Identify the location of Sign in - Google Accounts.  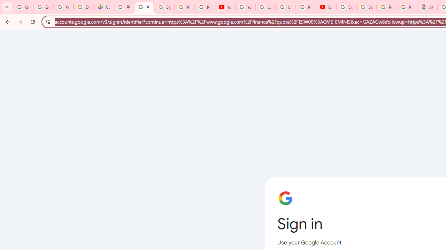
(346, 7).